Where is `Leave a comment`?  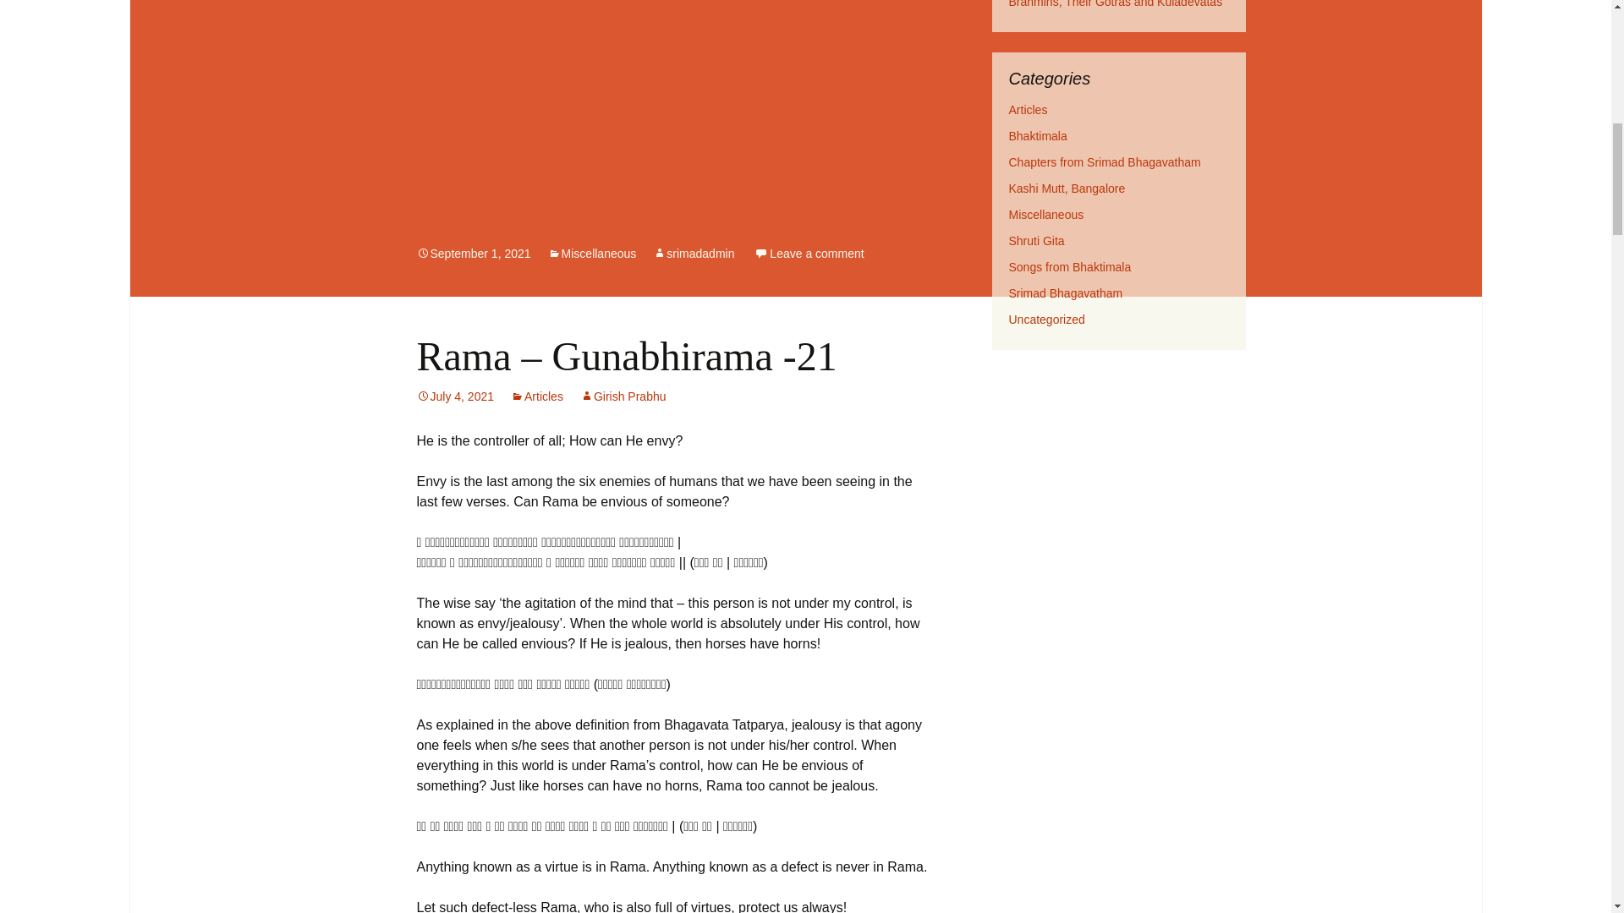 Leave a comment is located at coordinates (809, 253).